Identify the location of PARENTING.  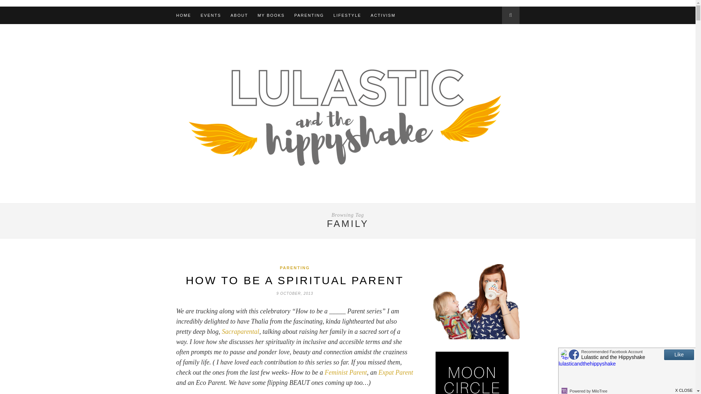
(309, 15).